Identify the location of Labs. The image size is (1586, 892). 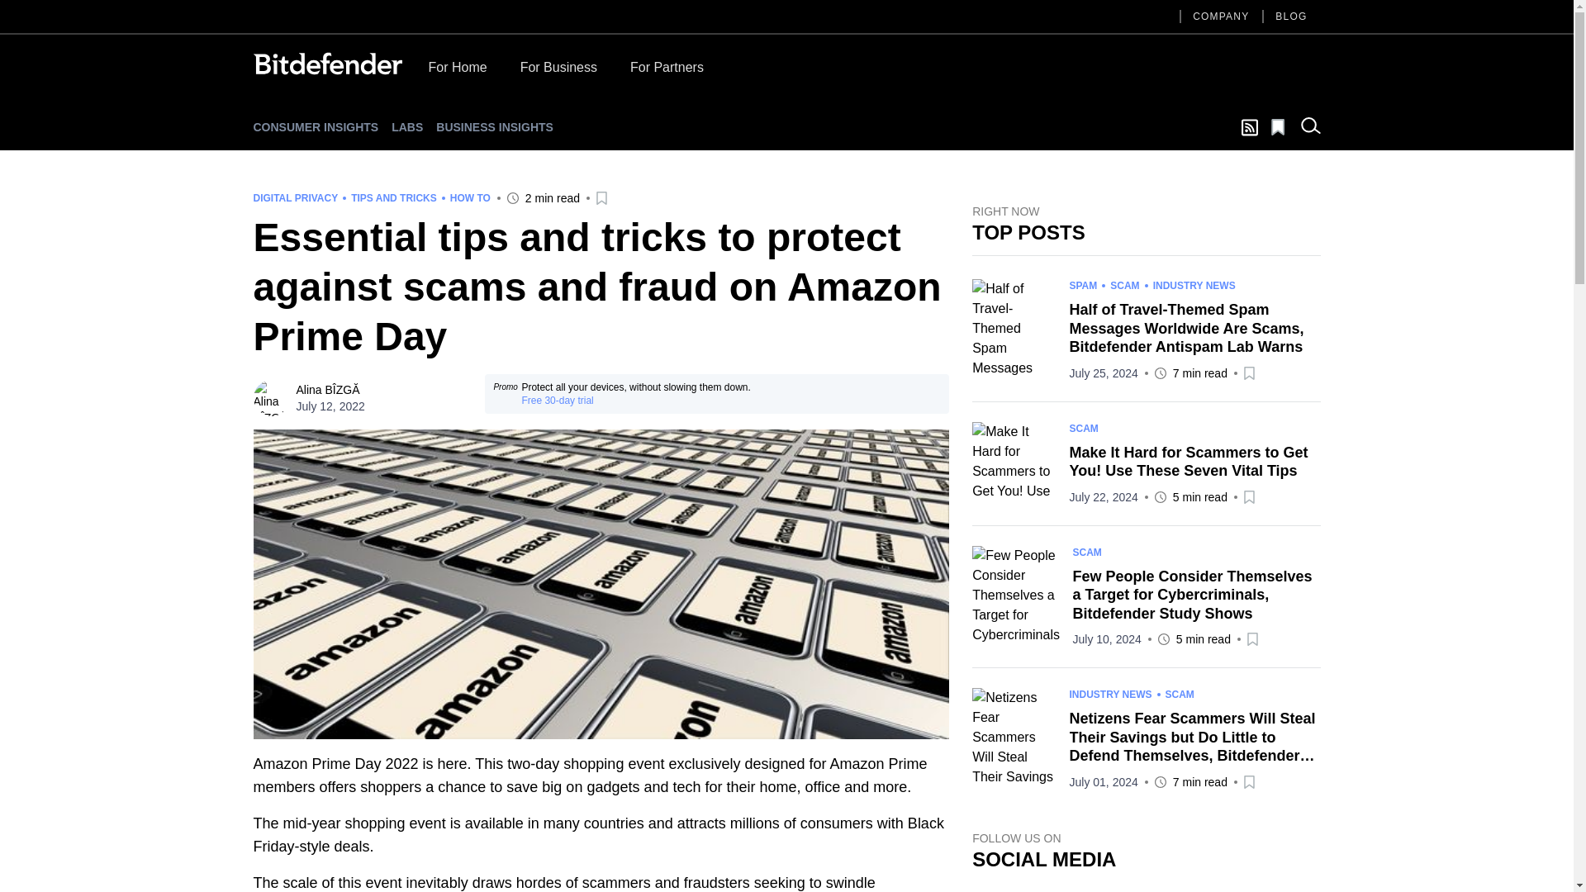
(407, 127).